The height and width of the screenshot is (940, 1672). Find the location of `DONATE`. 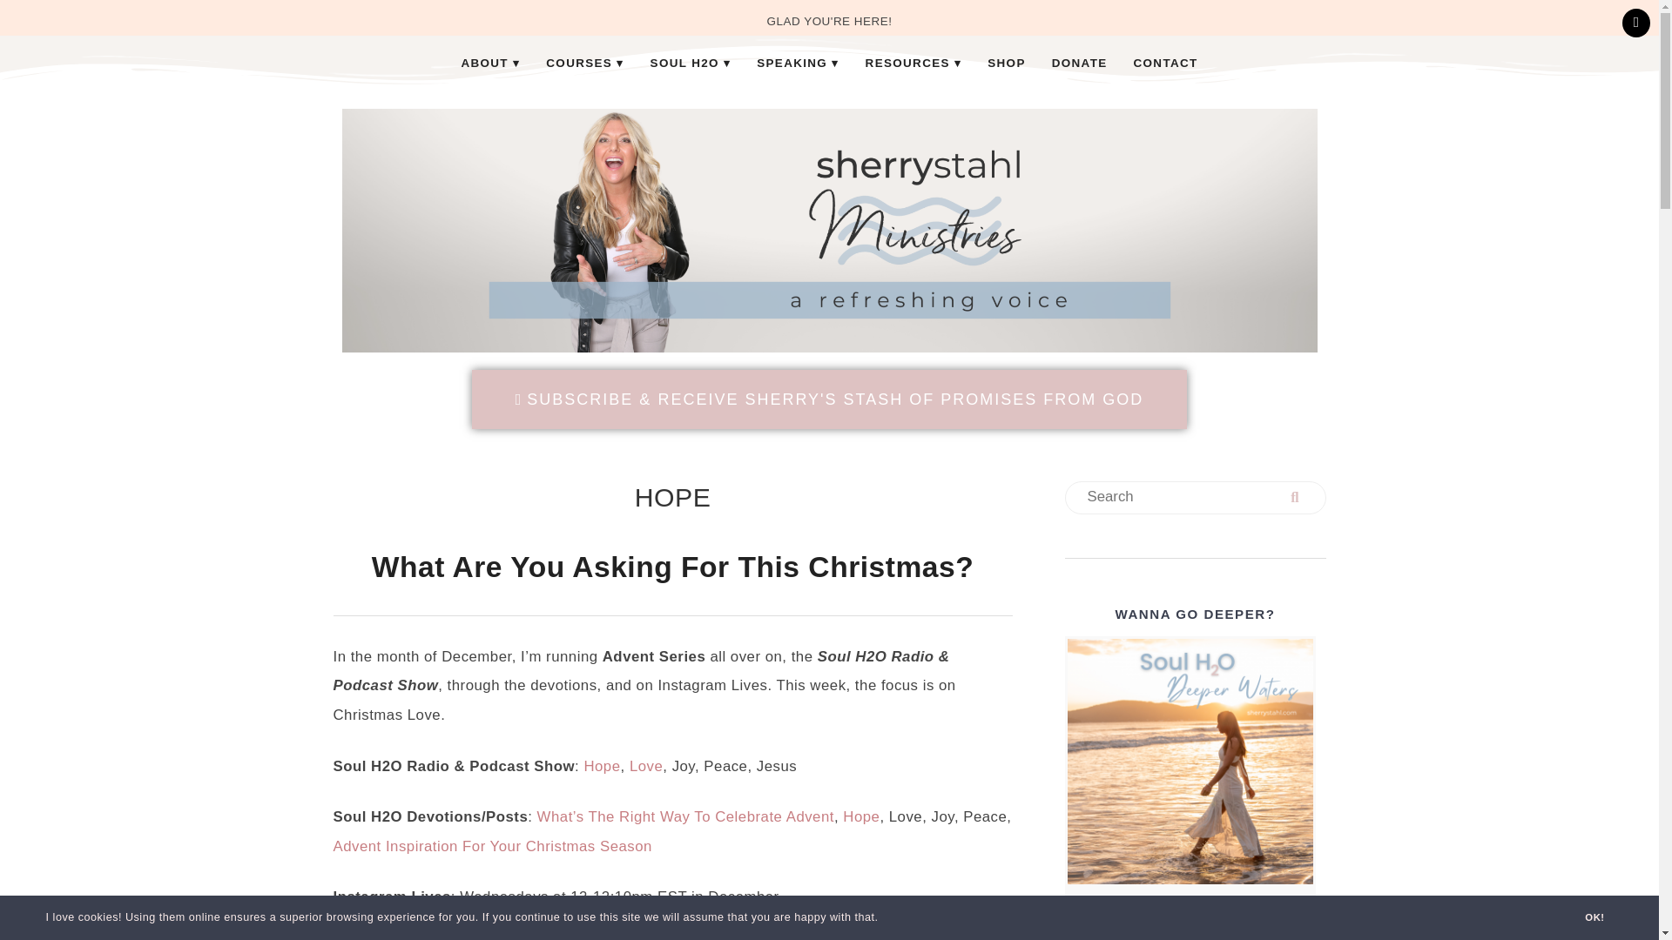

DONATE is located at coordinates (1079, 63).